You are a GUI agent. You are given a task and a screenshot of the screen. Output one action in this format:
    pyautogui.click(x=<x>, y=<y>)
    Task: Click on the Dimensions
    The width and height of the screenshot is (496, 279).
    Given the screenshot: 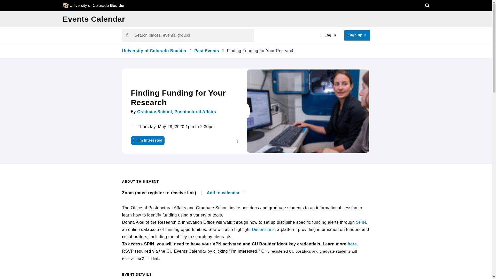 What is the action you would take?
    pyautogui.click(x=263, y=229)
    